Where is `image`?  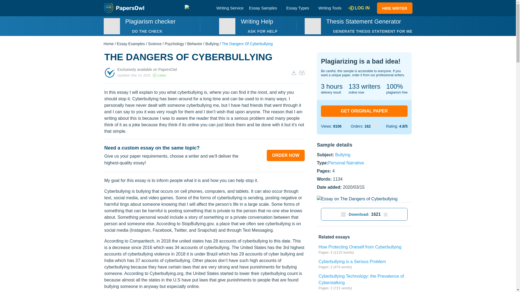
image is located at coordinates (227, 26).